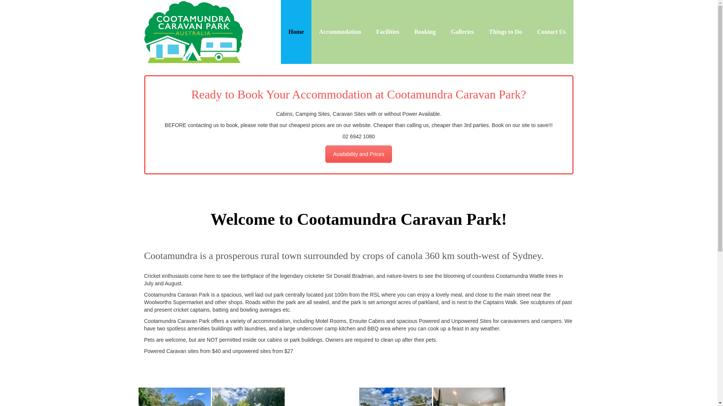 The height and width of the screenshot is (406, 723). What do you see at coordinates (425, 32) in the screenshot?
I see `Booking` at bounding box center [425, 32].